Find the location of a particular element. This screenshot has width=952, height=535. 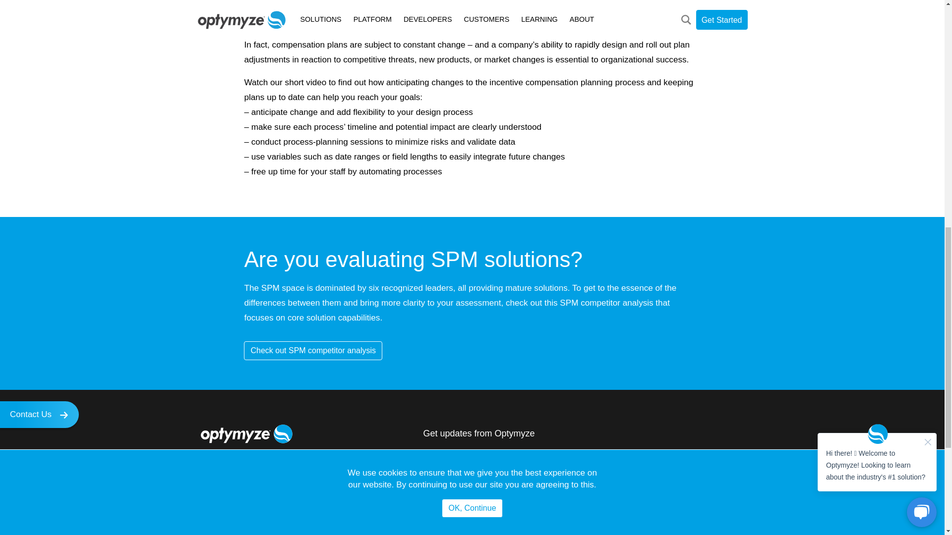

Subscribe is located at coordinates (678, 463).